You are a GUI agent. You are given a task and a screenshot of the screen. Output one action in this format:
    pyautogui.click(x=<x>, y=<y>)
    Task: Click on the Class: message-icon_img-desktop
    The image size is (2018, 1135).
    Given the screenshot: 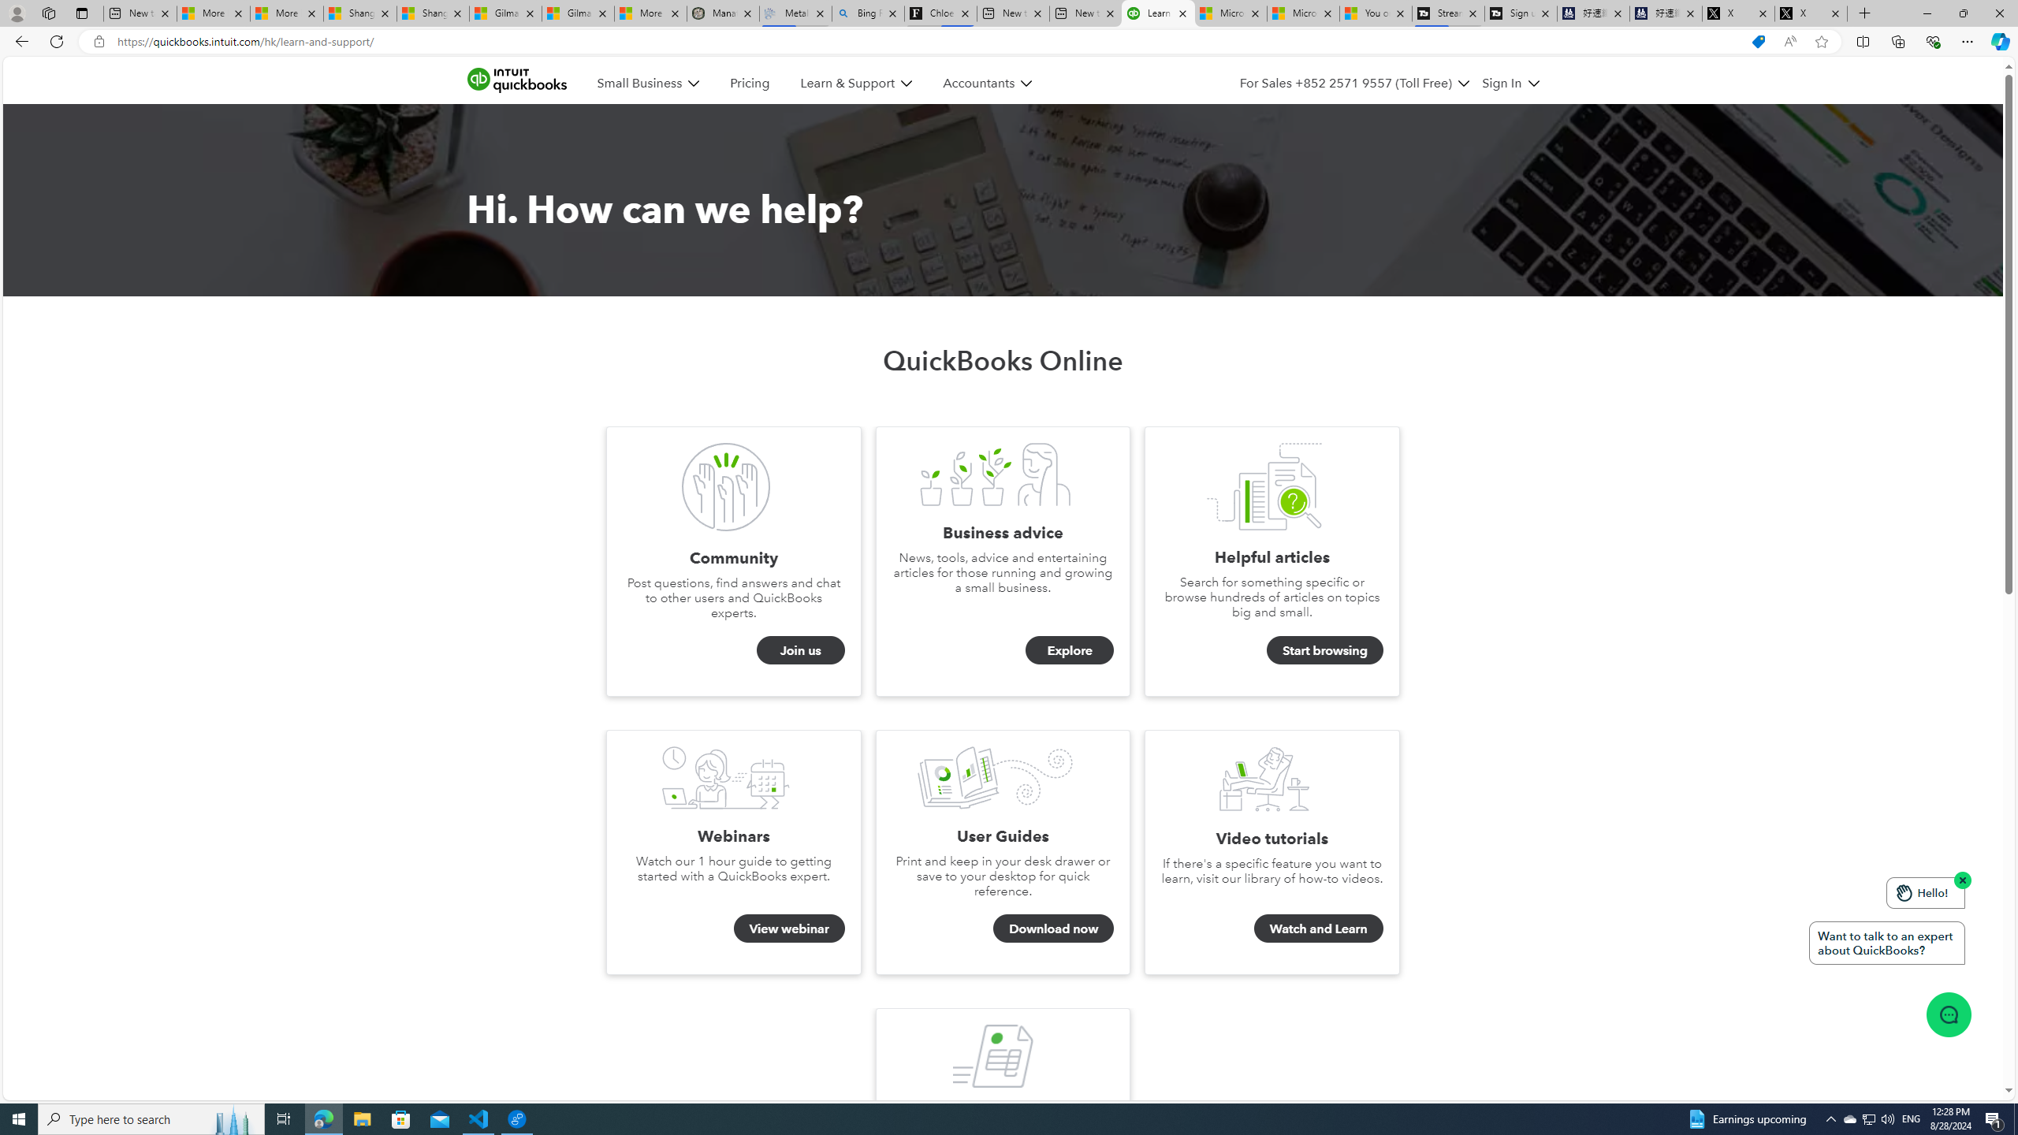 What is the action you would take?
    pyautogui.click(x=1948, y=1014)
    